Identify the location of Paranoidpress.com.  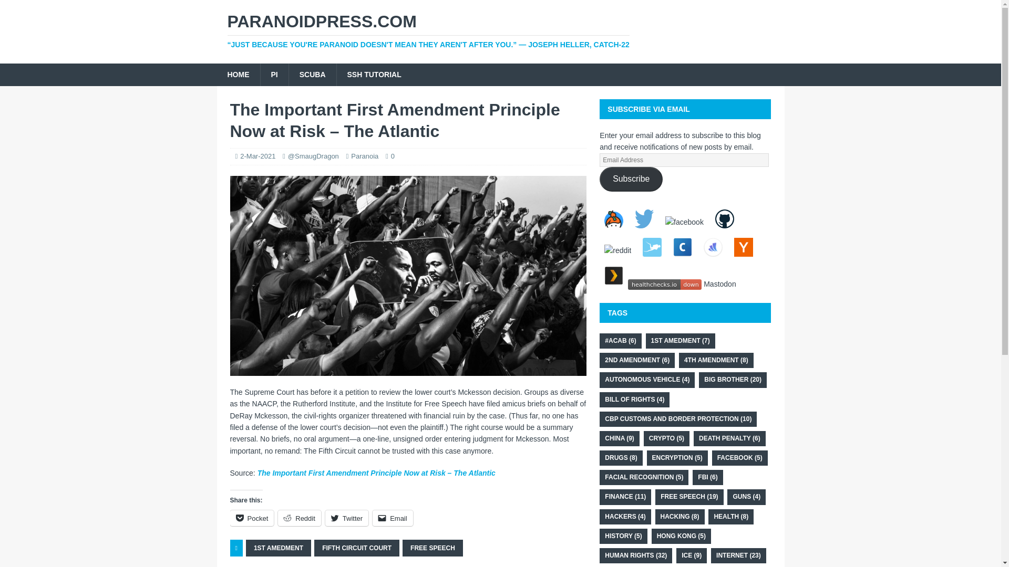
(500, 30).